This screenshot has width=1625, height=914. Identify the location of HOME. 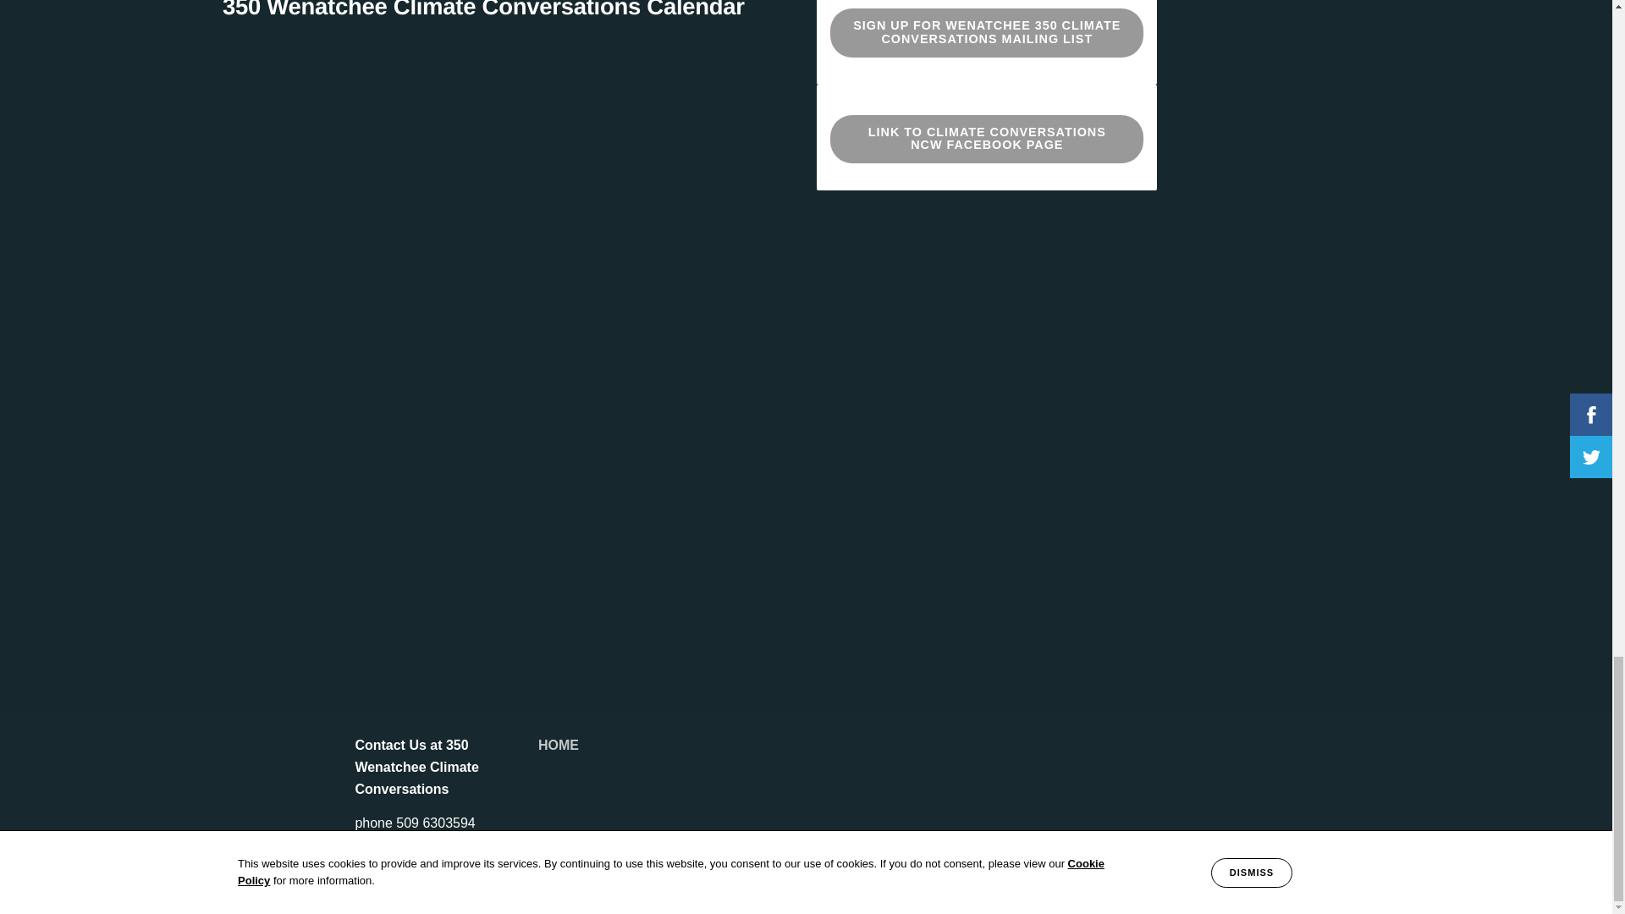
(558, 745).